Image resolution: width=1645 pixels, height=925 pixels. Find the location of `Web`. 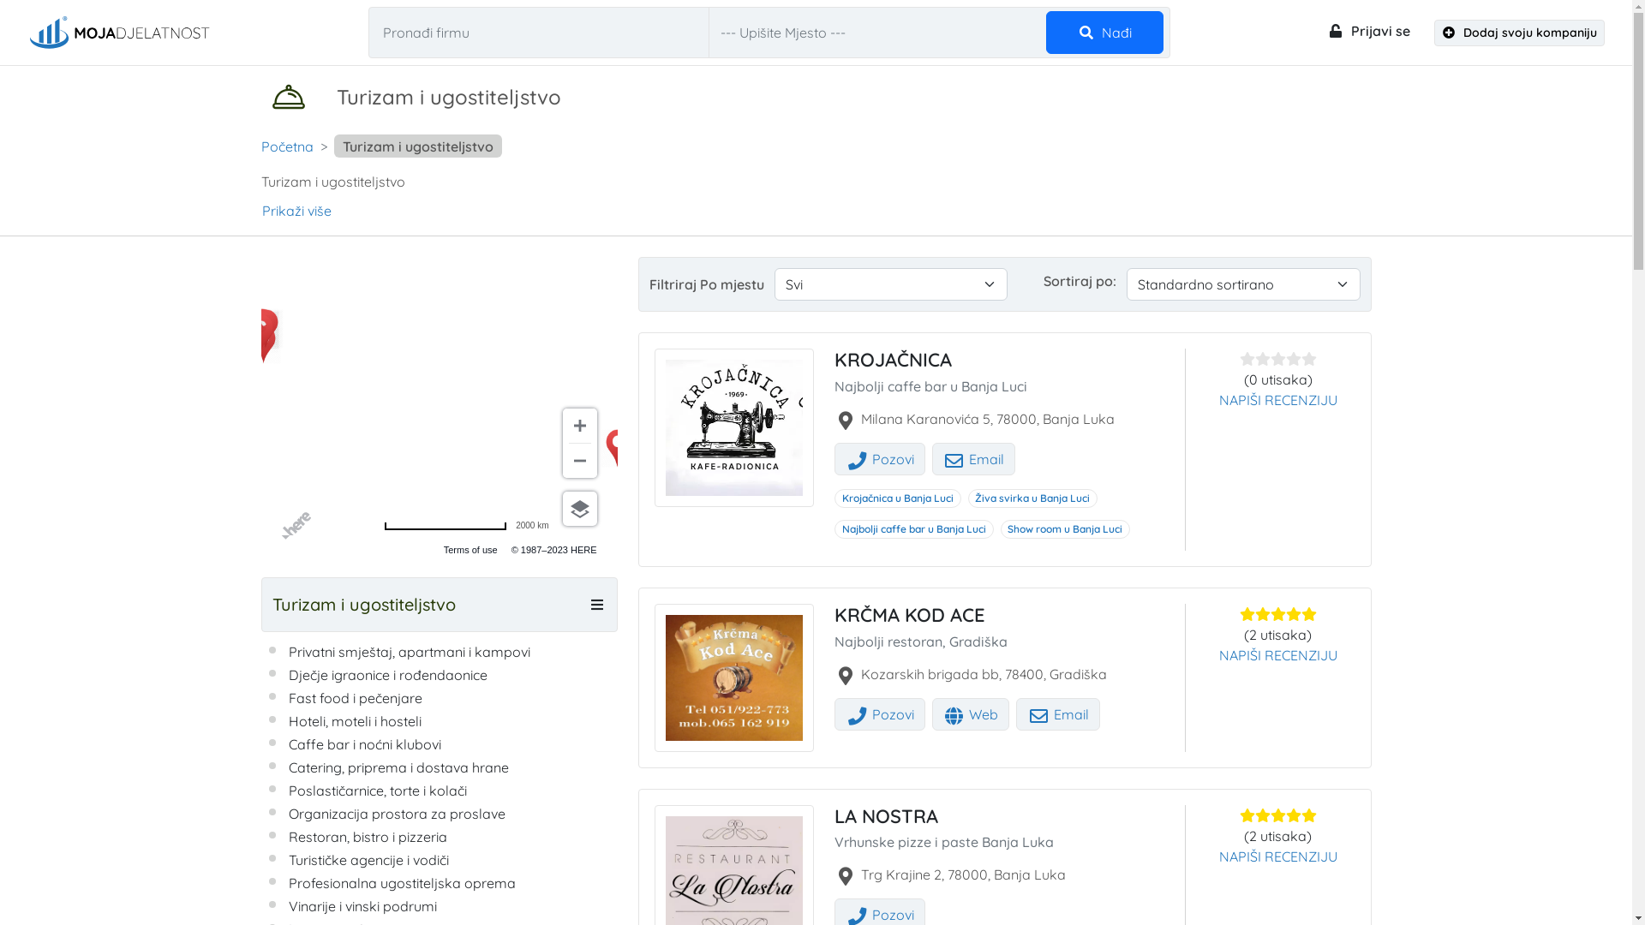

Web is located at coordinates (972, 714).